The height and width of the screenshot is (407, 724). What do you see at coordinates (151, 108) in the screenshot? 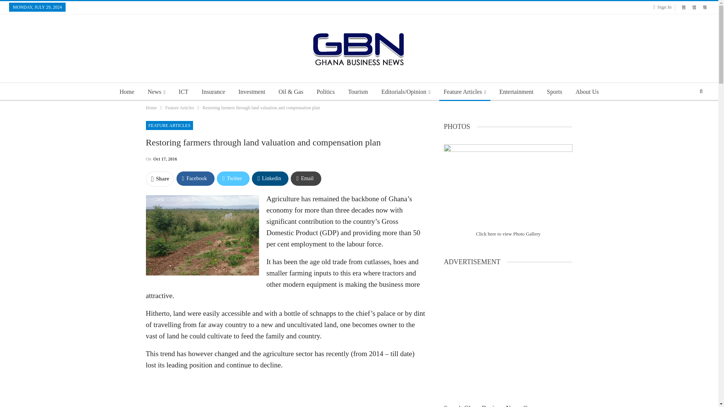
I see `Home` at bounding box center [151, 108].